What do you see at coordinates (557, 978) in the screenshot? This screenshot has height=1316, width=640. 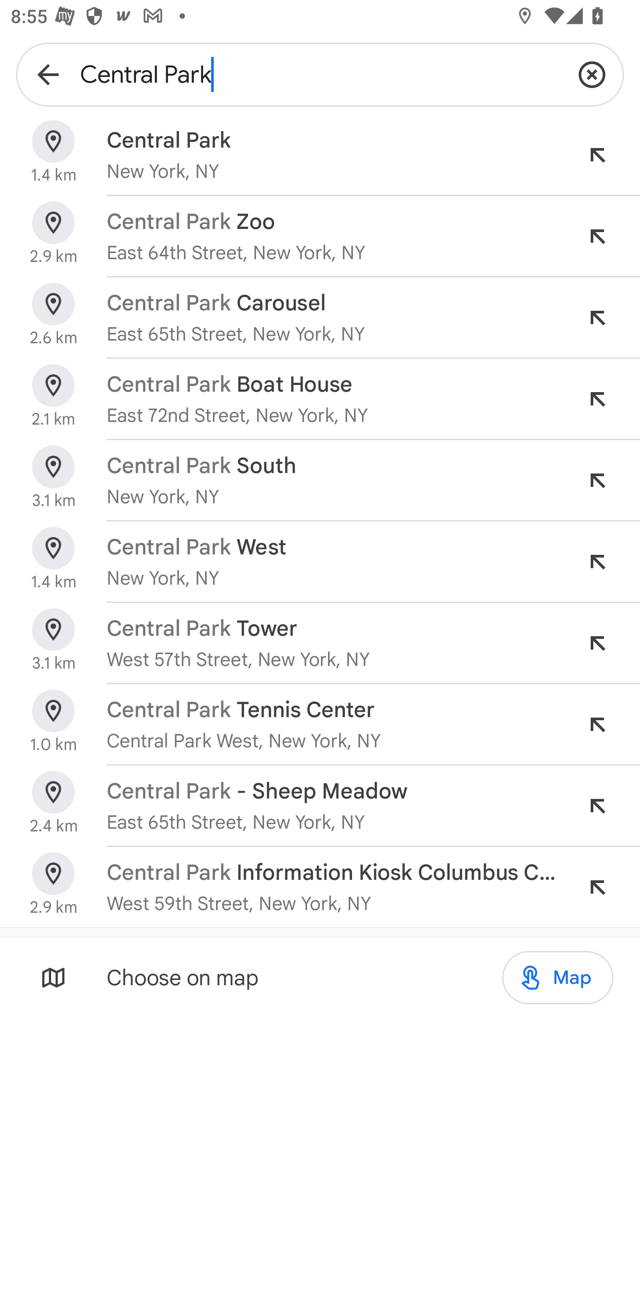 I see `Map Map Map` at bounding box center [557, 978].